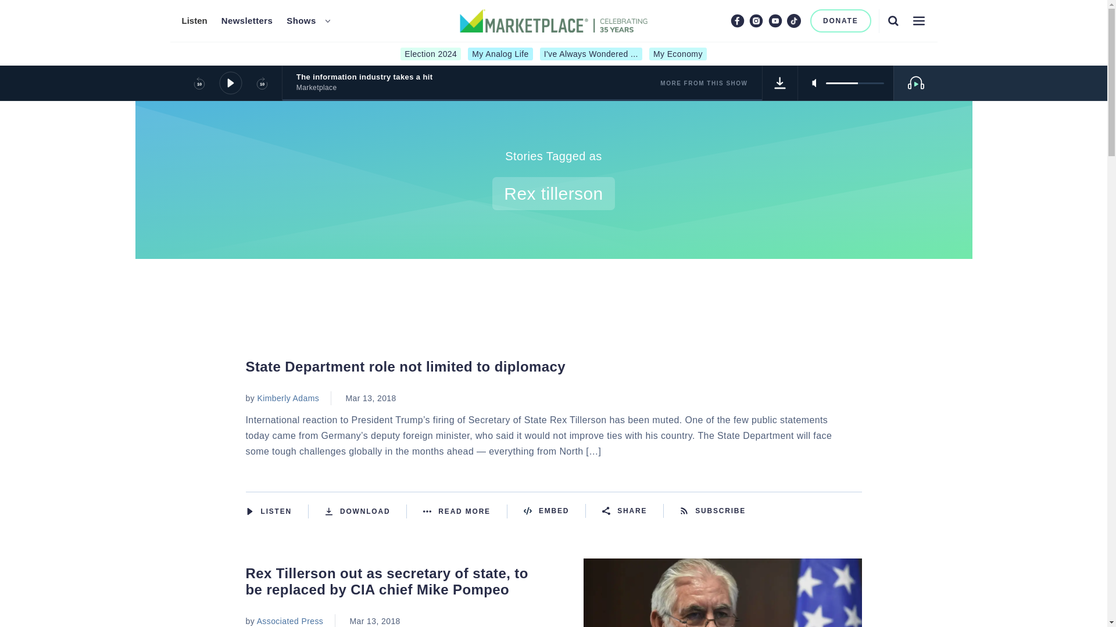 This screenshot has width=1116, height=627. What do you see at coordinates (775, 20) in the screenshot?
I see `Youtube` at bounding box center [775, 20].